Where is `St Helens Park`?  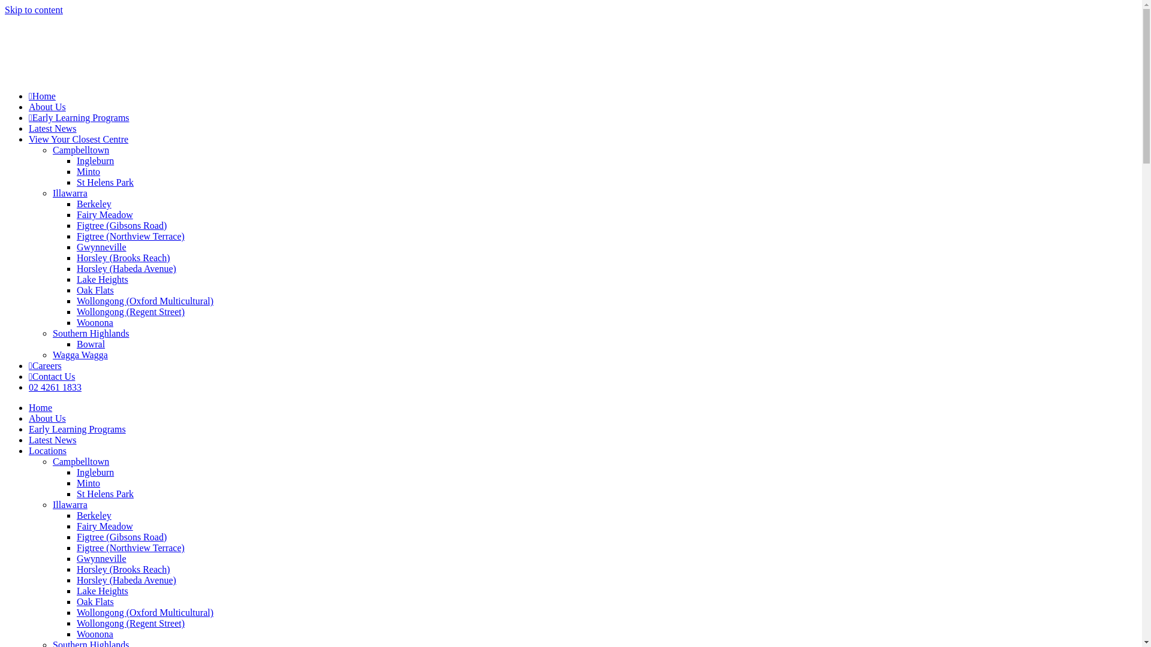
St Helens Park is located at coordinates (106, 182).